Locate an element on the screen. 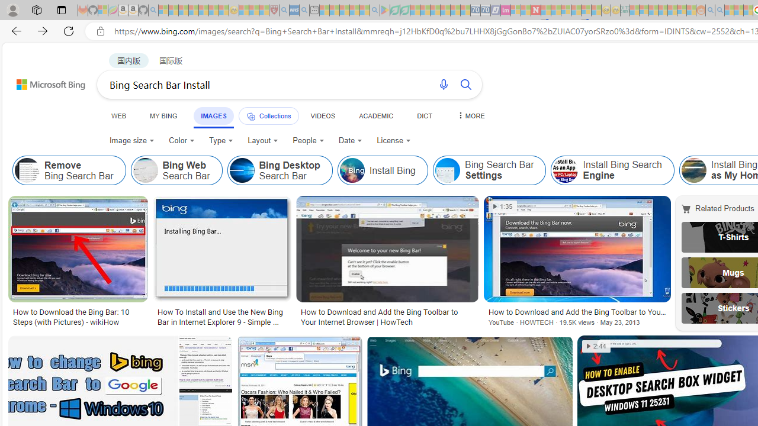  License is located at coordinates (394, 141).